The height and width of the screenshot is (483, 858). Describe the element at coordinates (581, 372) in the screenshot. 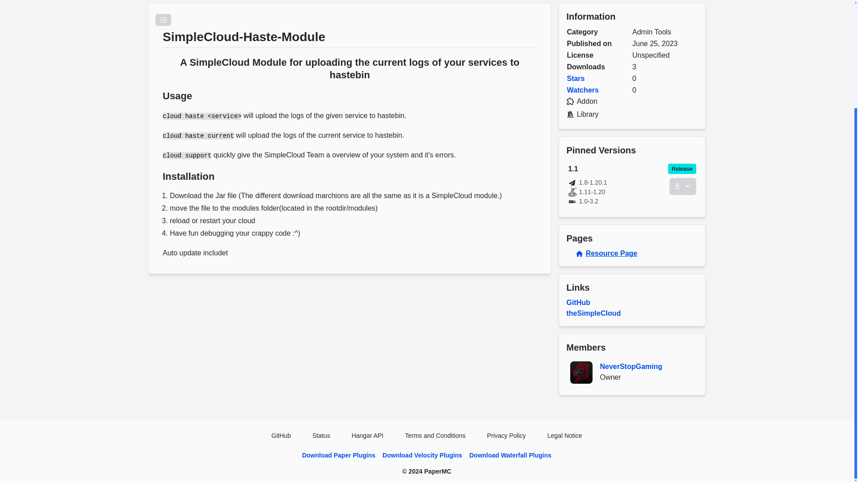

I see `The default channel` at that location.